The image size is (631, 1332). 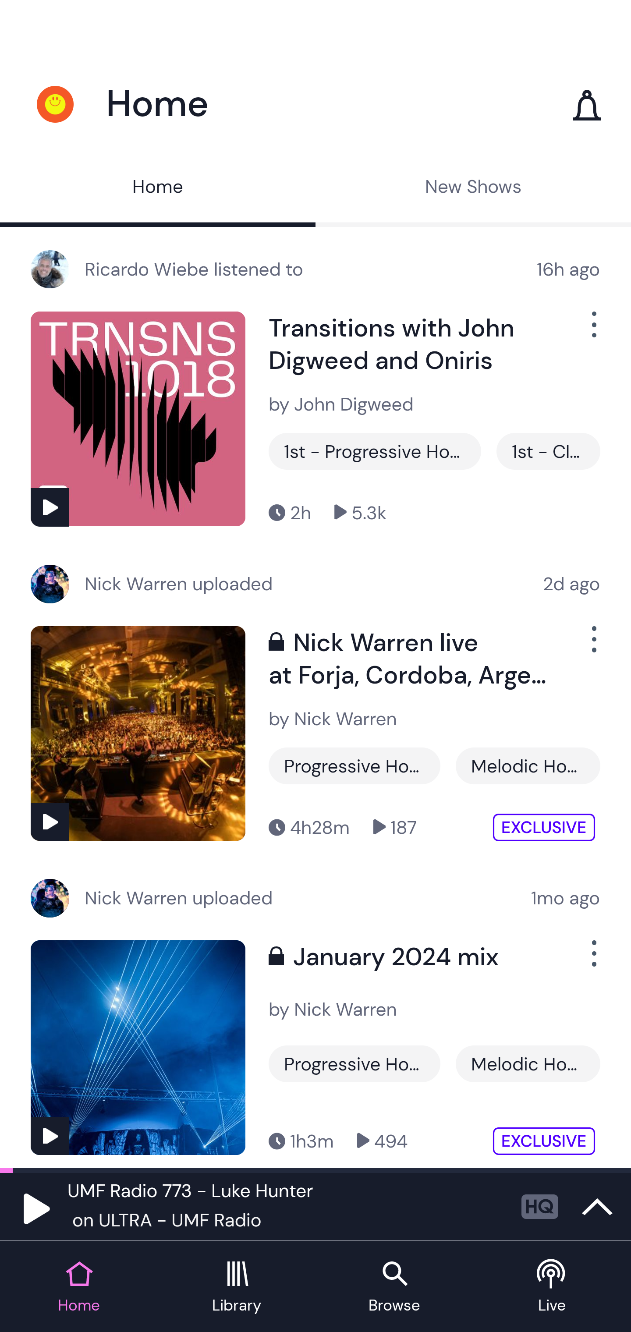 I want to click on Progressive House, so click(x=354, y=1063).